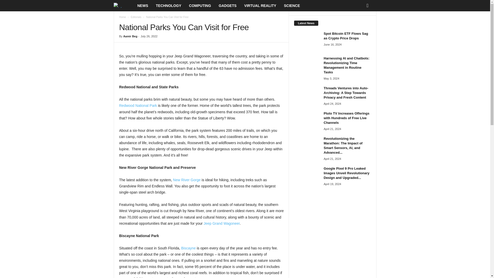  What do you see at coordinates (169, 6) in the screenshot?
I see `TECHNOLOGY` at bounding box center [169, 6].